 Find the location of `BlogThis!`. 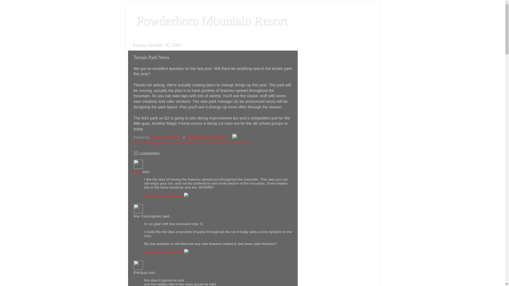

BlogThis! is located at coordinates (157, 143).